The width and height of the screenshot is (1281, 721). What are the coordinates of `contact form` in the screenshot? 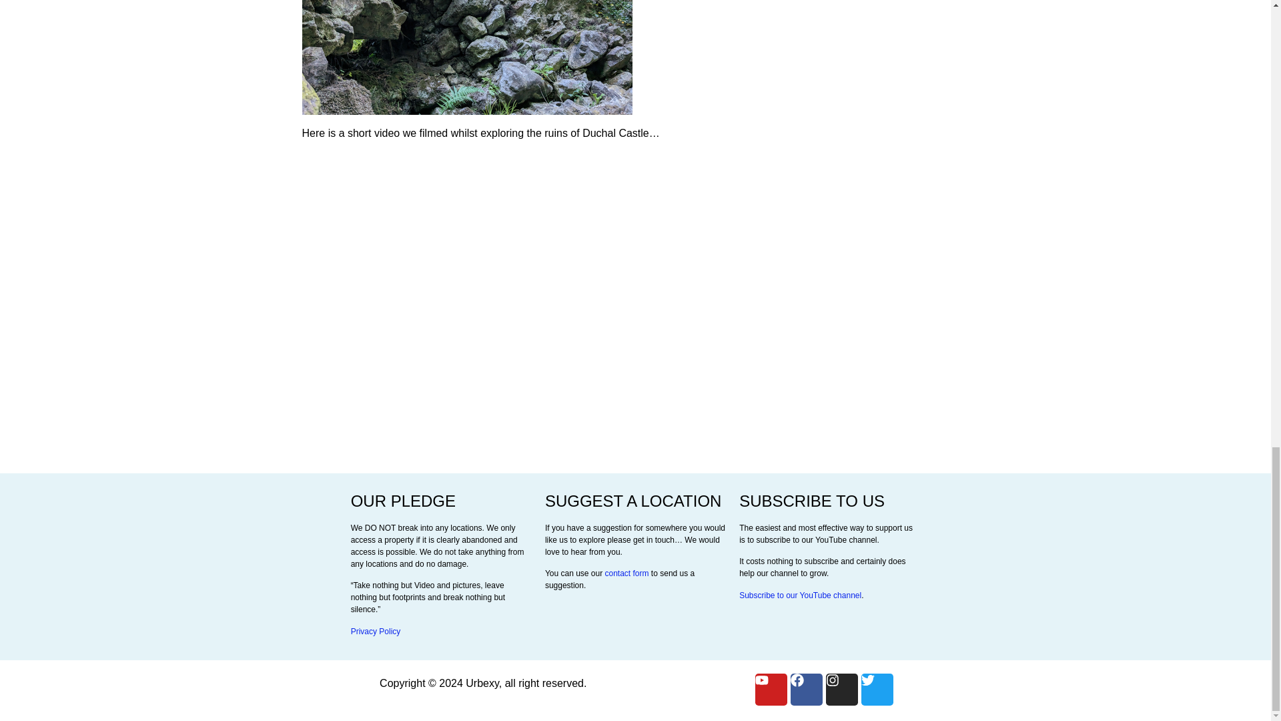 It's located at (626, 573).